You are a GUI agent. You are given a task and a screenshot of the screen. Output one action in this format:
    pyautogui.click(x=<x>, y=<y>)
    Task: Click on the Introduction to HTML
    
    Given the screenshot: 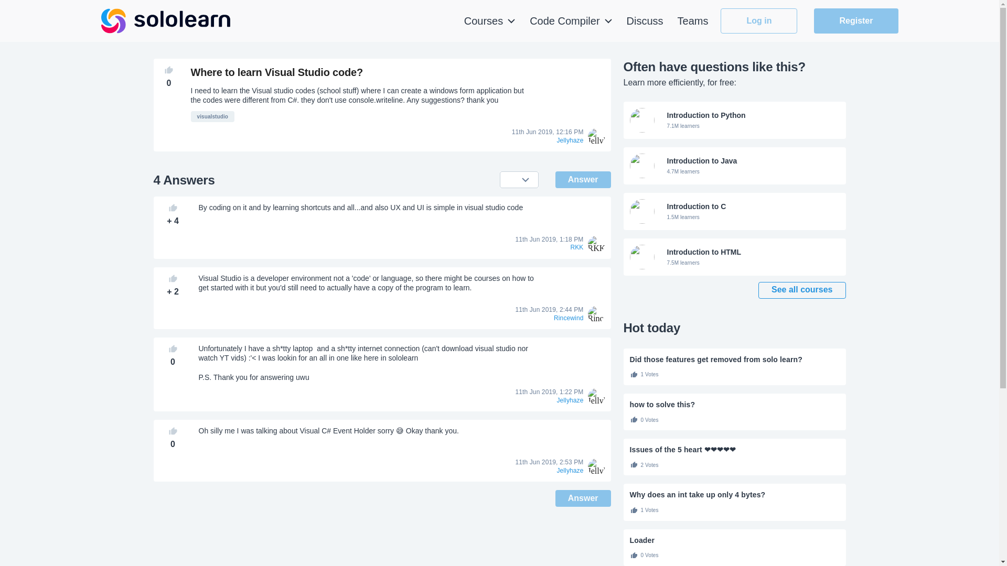 What is the action you would take?
    pyautogui.click(x=734, y=540)
    